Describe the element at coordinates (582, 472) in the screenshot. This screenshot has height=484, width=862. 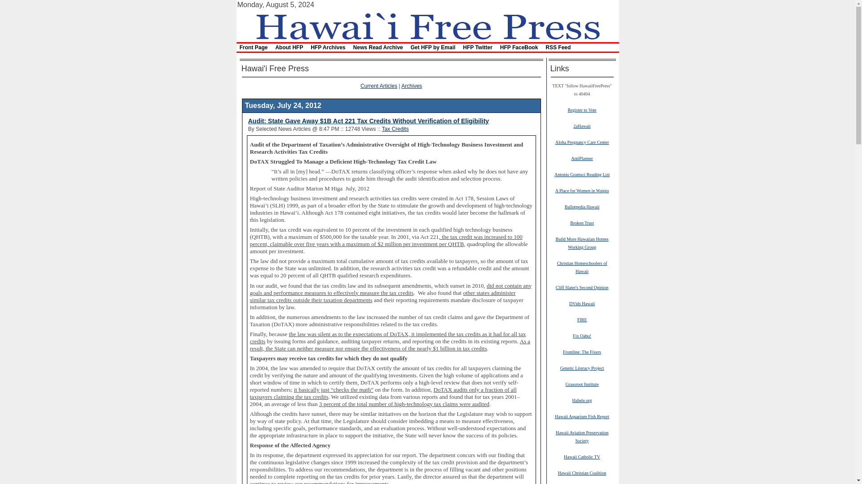
I see `Hawaii Christian Coalition` at that location.